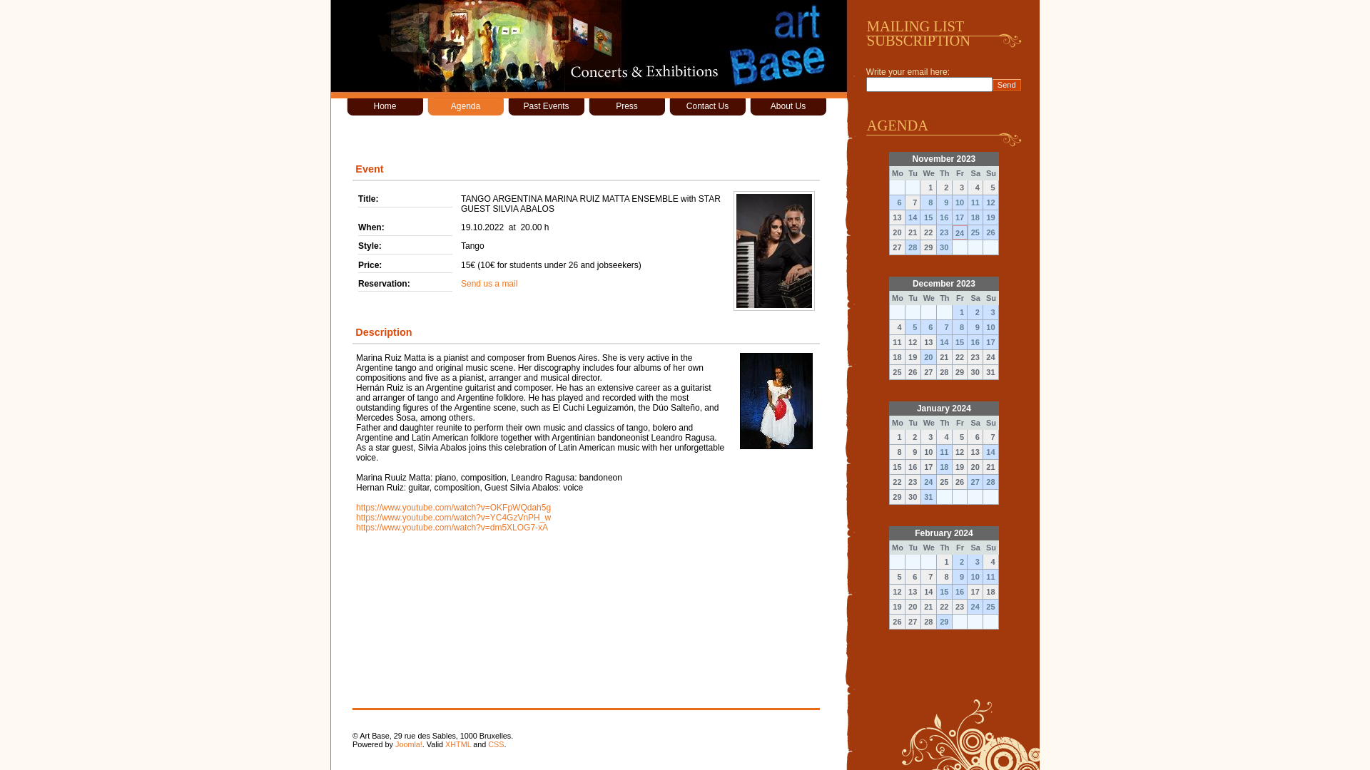 This screenshot has width=1370, height=770. What do you see at coordinates (945, 217) in the screenshot?
I see `16` at bounding box center [945, 217].